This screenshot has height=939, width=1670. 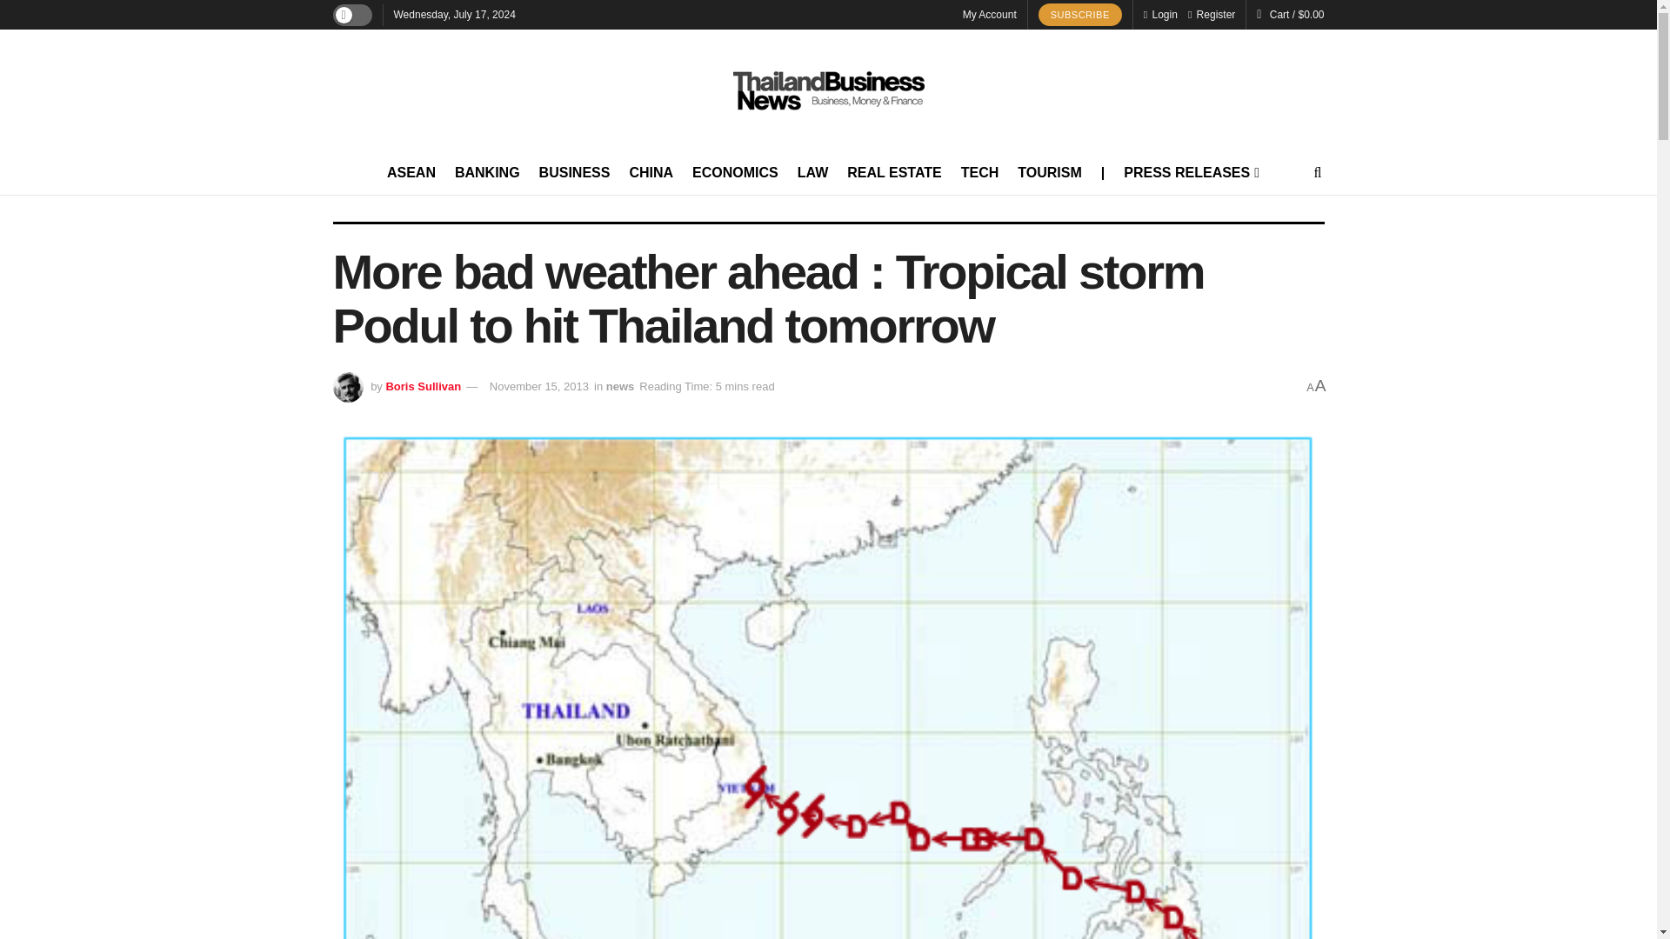 What do you see at coordinates (1049, 172) in the screenshot?
I see `TOURISM` at bounding box center [1049, 172].